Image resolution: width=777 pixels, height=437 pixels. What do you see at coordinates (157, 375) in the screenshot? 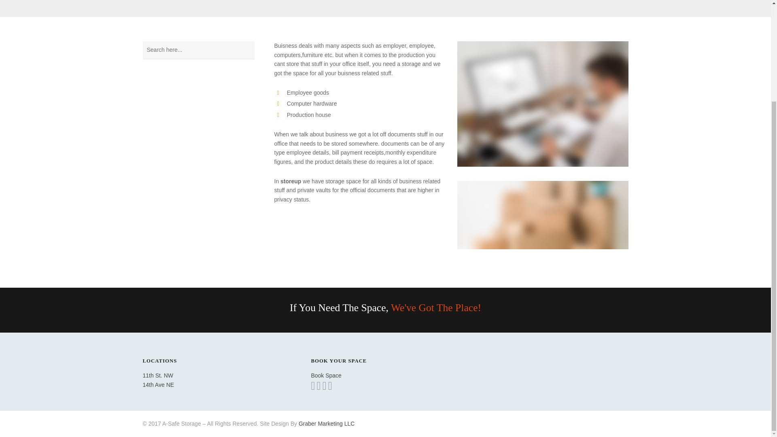
I see `11th St. NW` at bounding box center [157, 375].